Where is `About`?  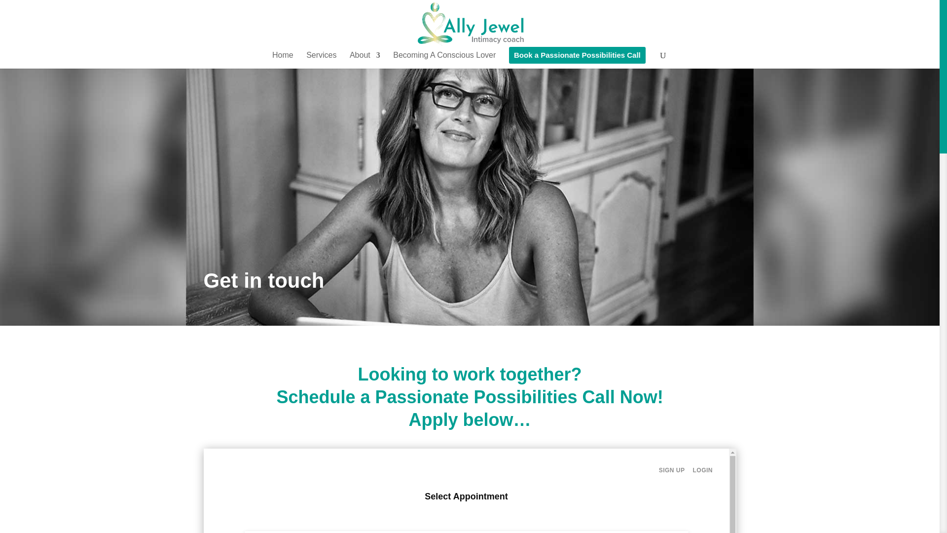 About is located at coordinates (365, 59).